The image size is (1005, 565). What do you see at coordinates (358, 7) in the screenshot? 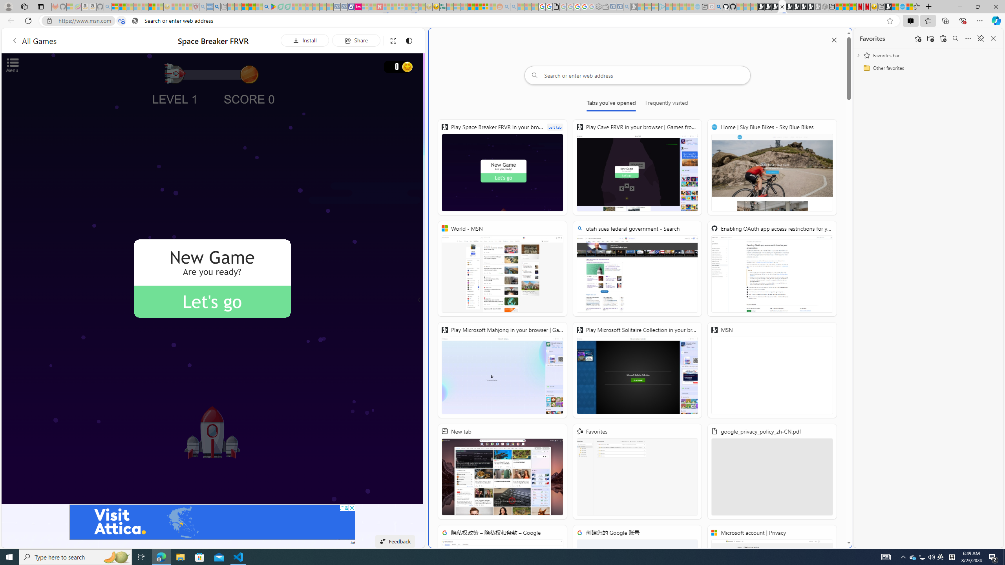
I see `Jobs - lastminute.com Investor Portal` at bounding box center [358, 7].